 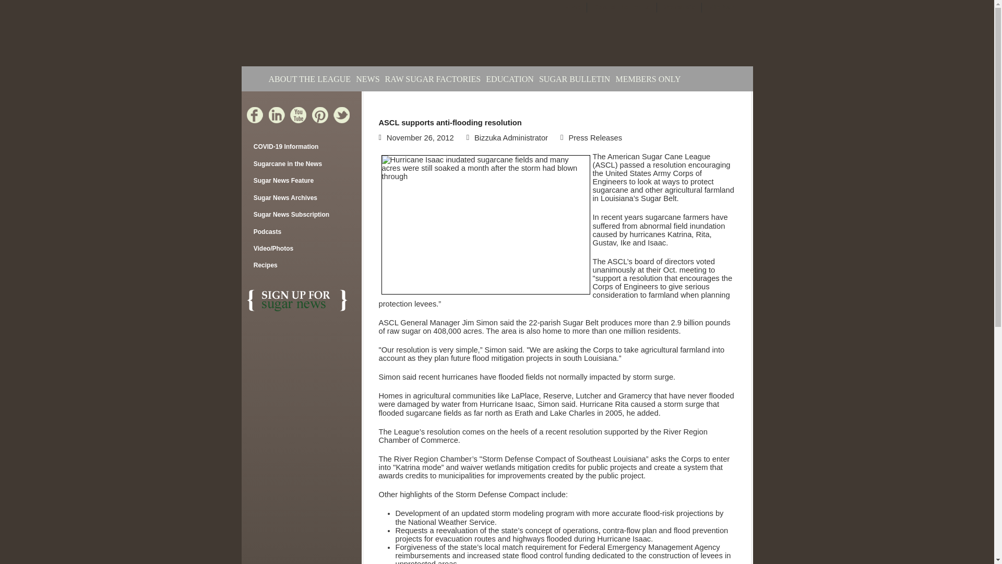 What do you see at coordinates (302, 181) in the screenshot?
I see `Sugar News Feature` at bounding box center [302, 181].